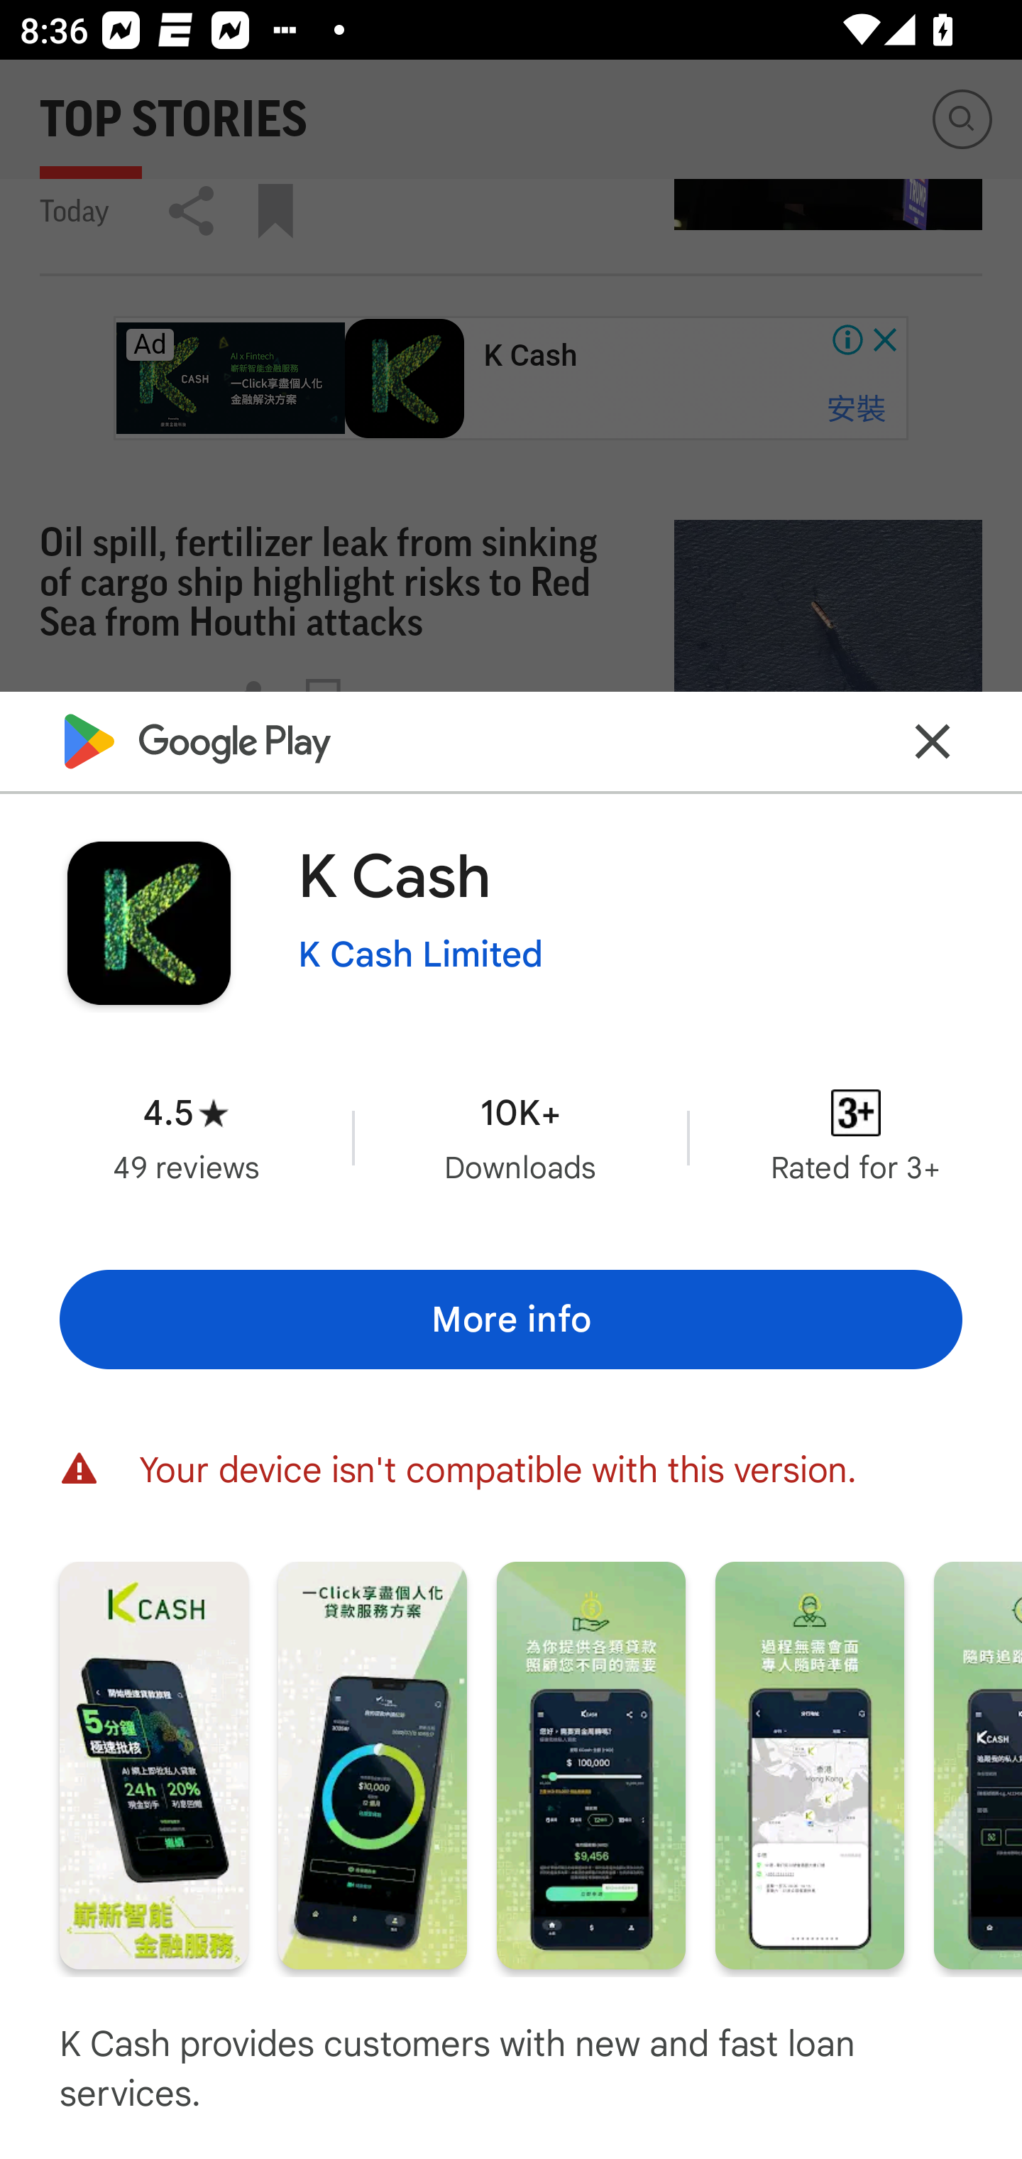  What do you see at coordinates (511, 1319) in the screenshot?
I see `More info` at bounding box center [511, 1319].